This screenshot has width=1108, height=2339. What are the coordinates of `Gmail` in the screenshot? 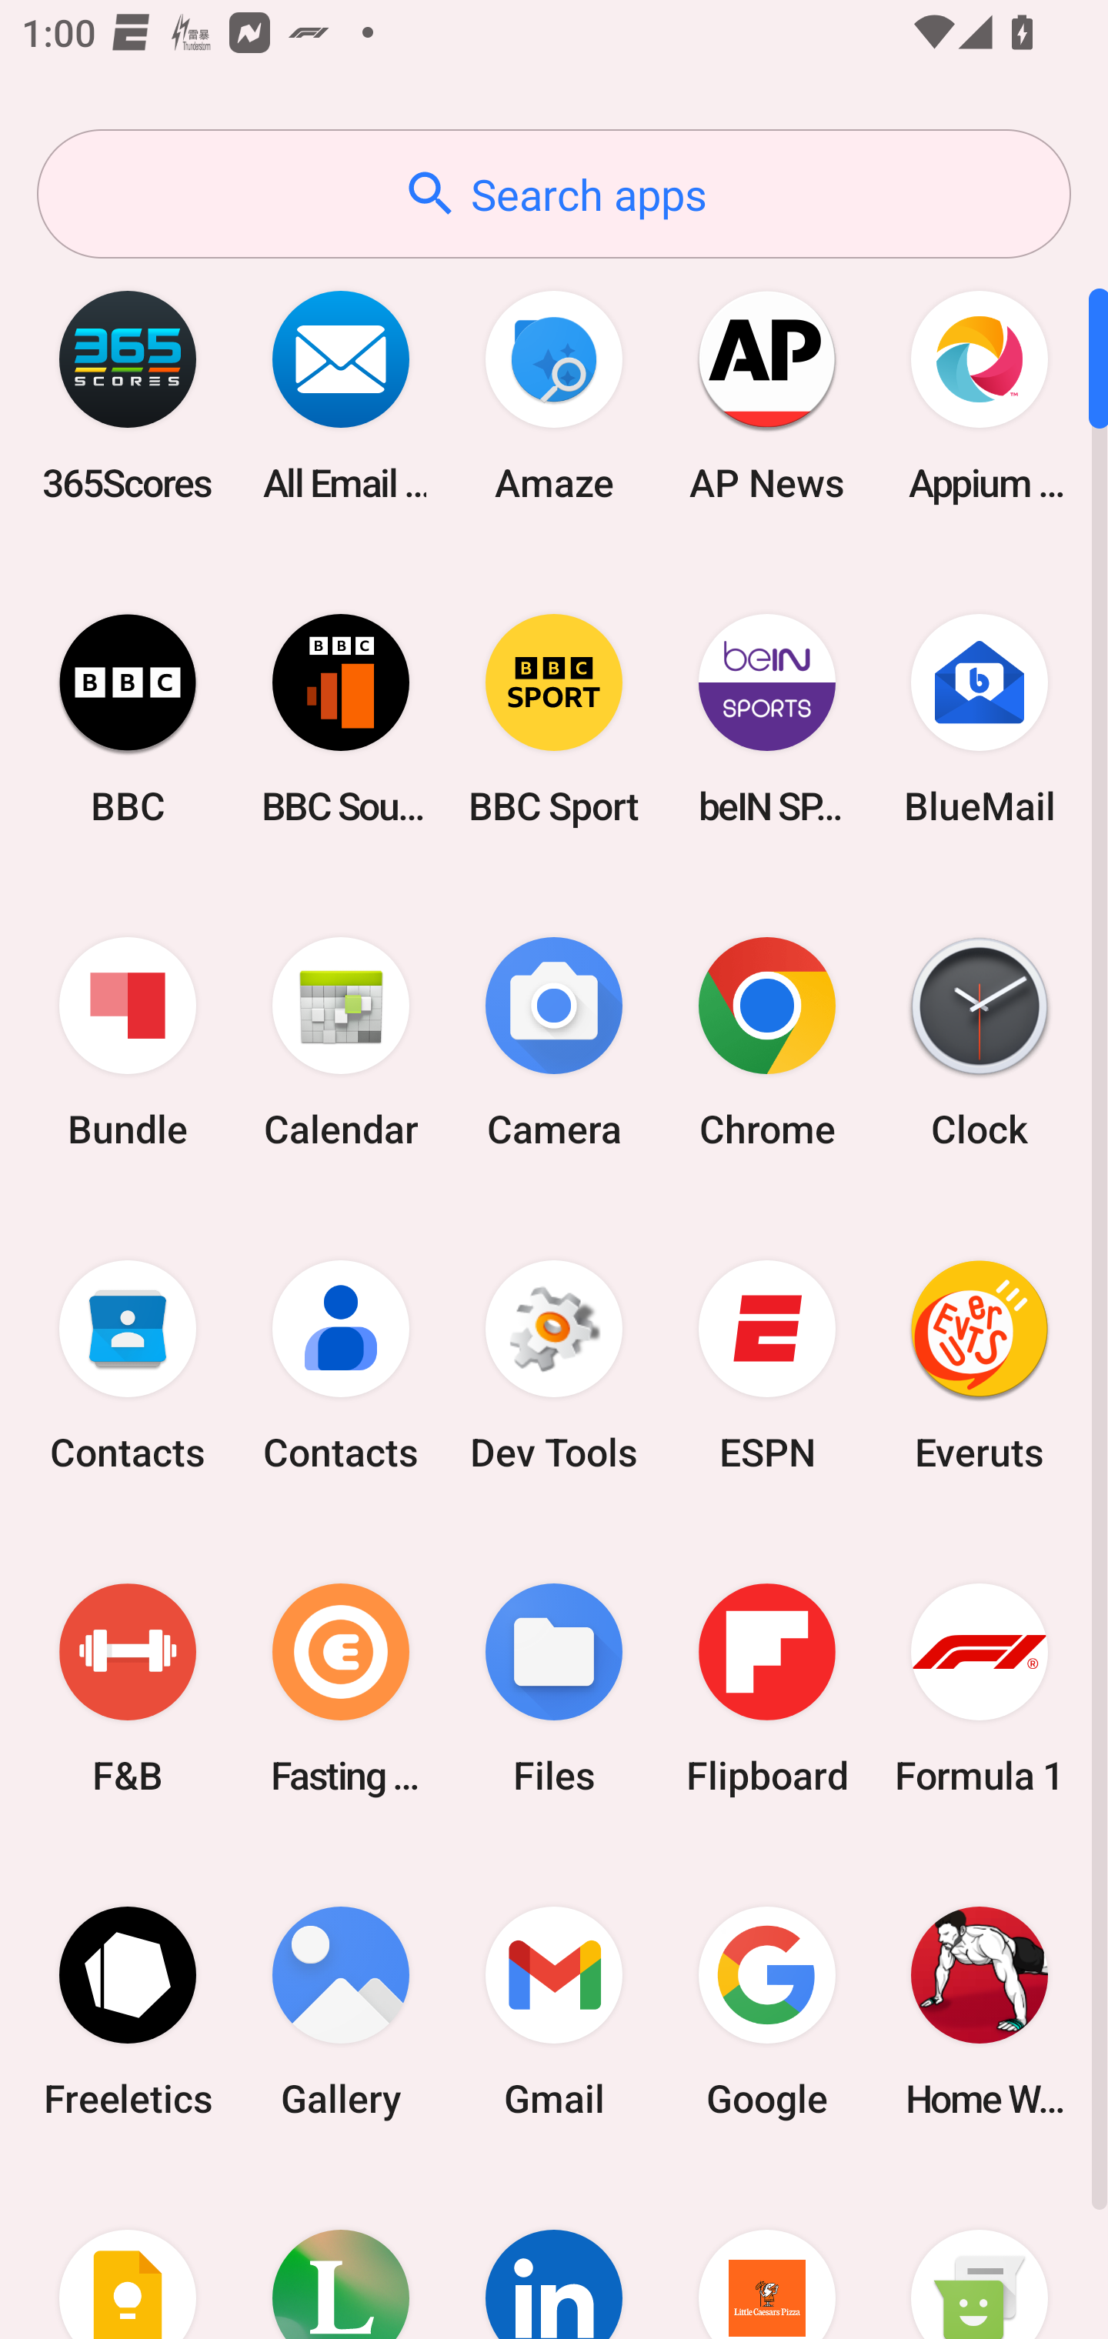 It's located at (554, 2011).